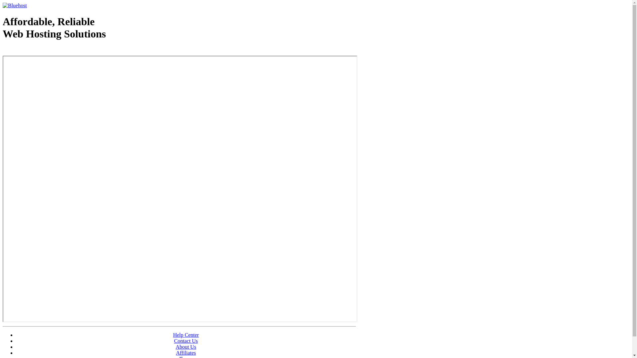 The width and height of the screenshot is (637, 358). What do you see at coordinates (186, 341) in the screenshot?
I see `Contact Us` at bounding box center [186, 341].